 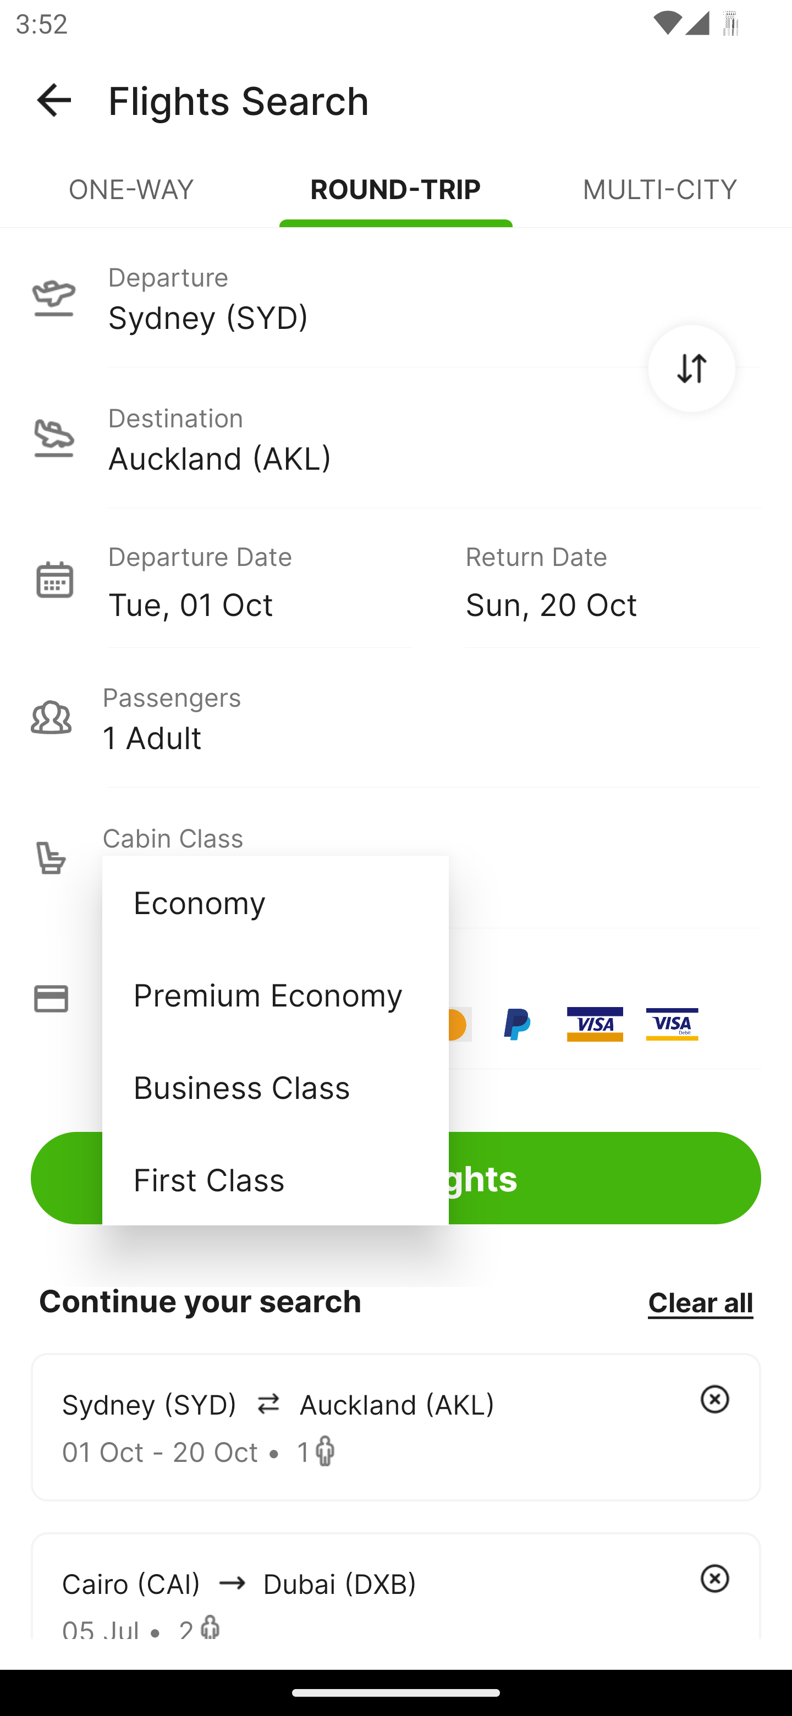 What do you see at coordinates (275, 994) in the screenshot?
I see `Premium Economy` at bounding box center [275, 994].